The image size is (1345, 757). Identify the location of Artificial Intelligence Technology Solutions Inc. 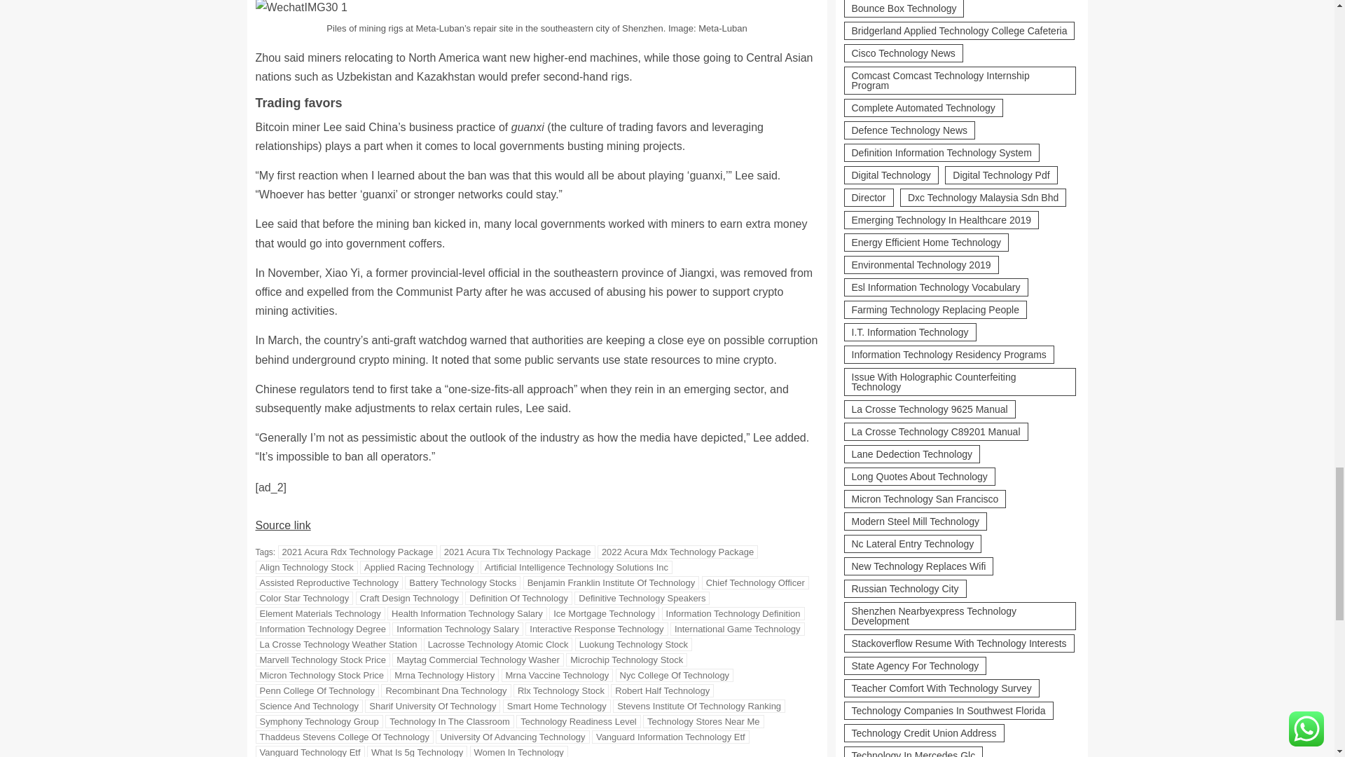
(576, 567).